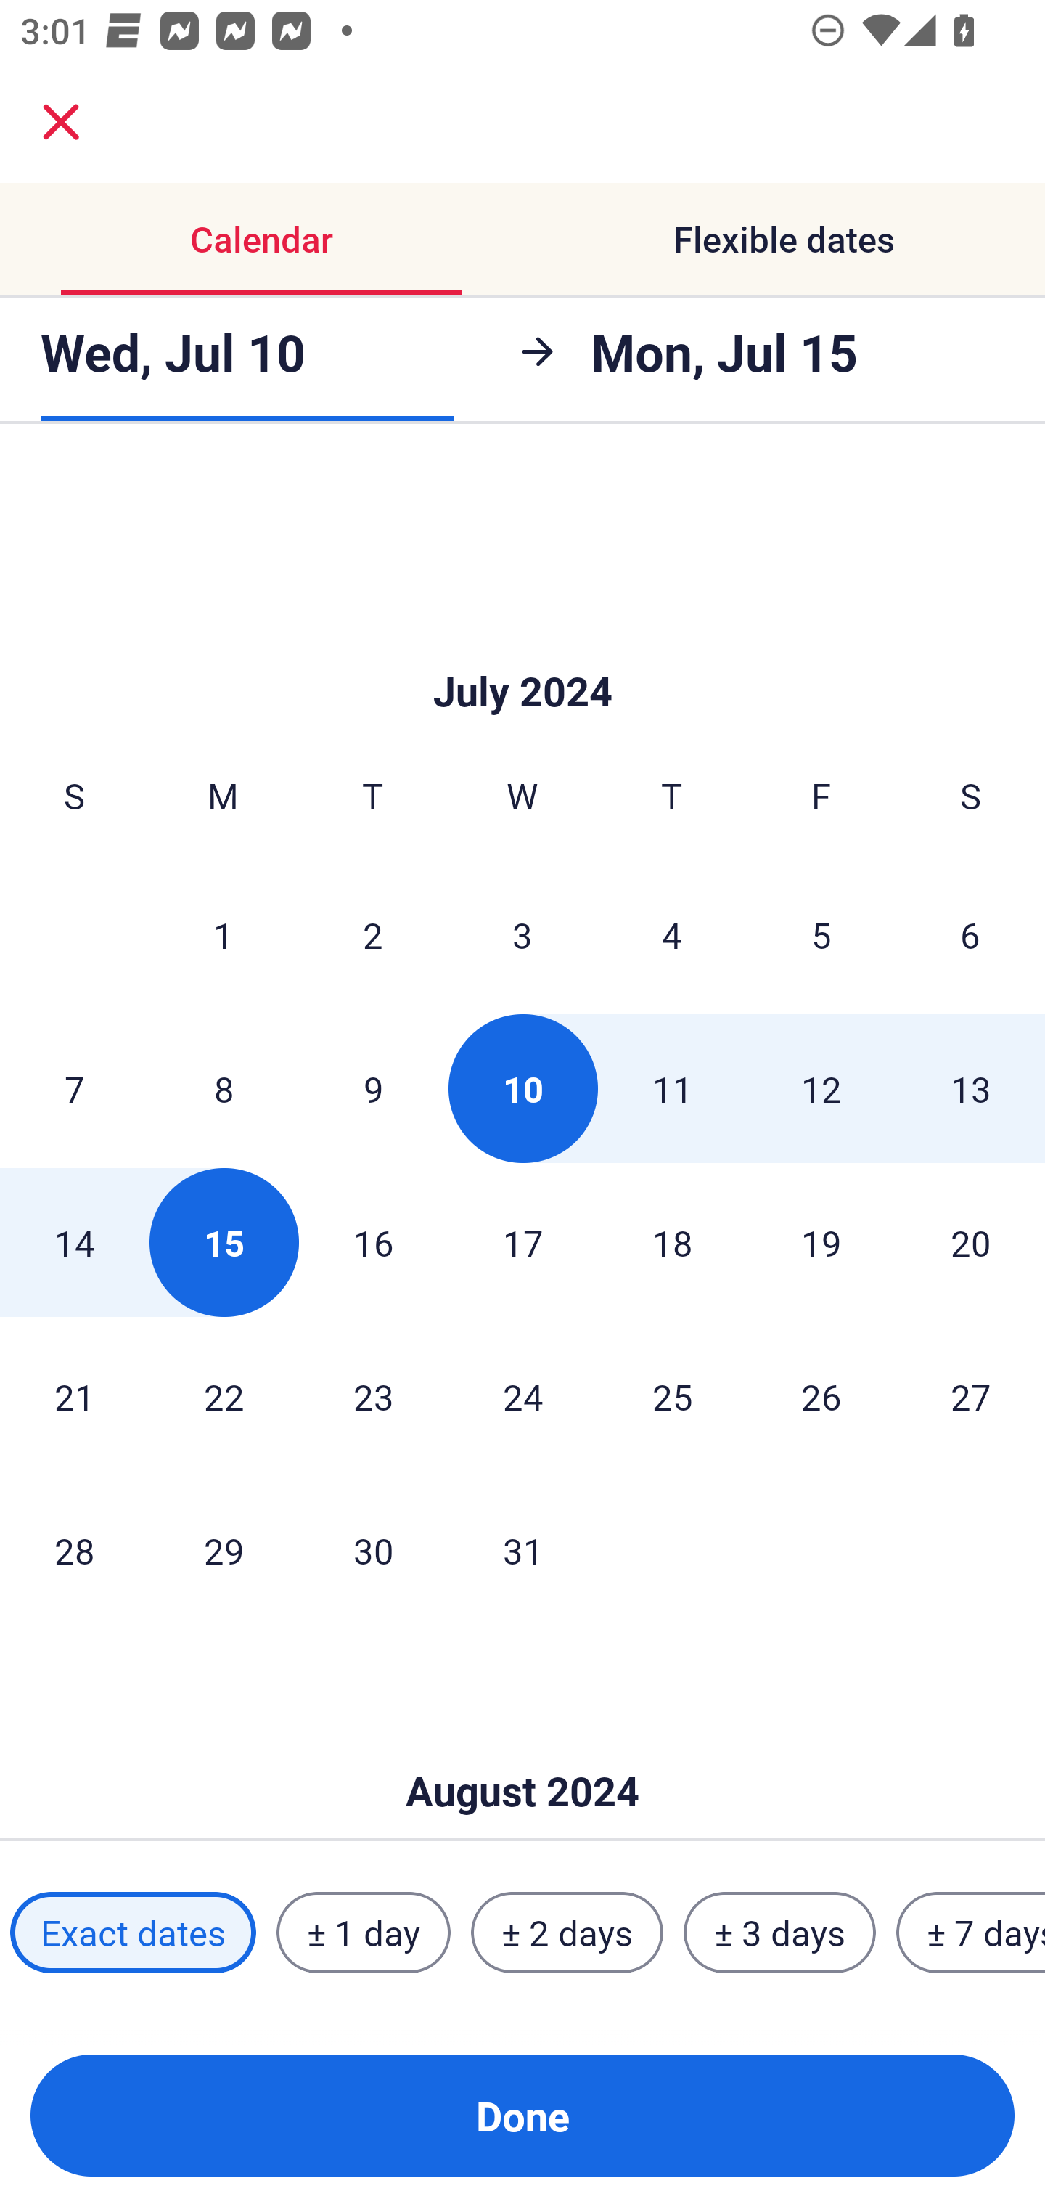  Describe the element at coordinates (784, 240) in the screenshot. I see `Flexible dates` at that location.